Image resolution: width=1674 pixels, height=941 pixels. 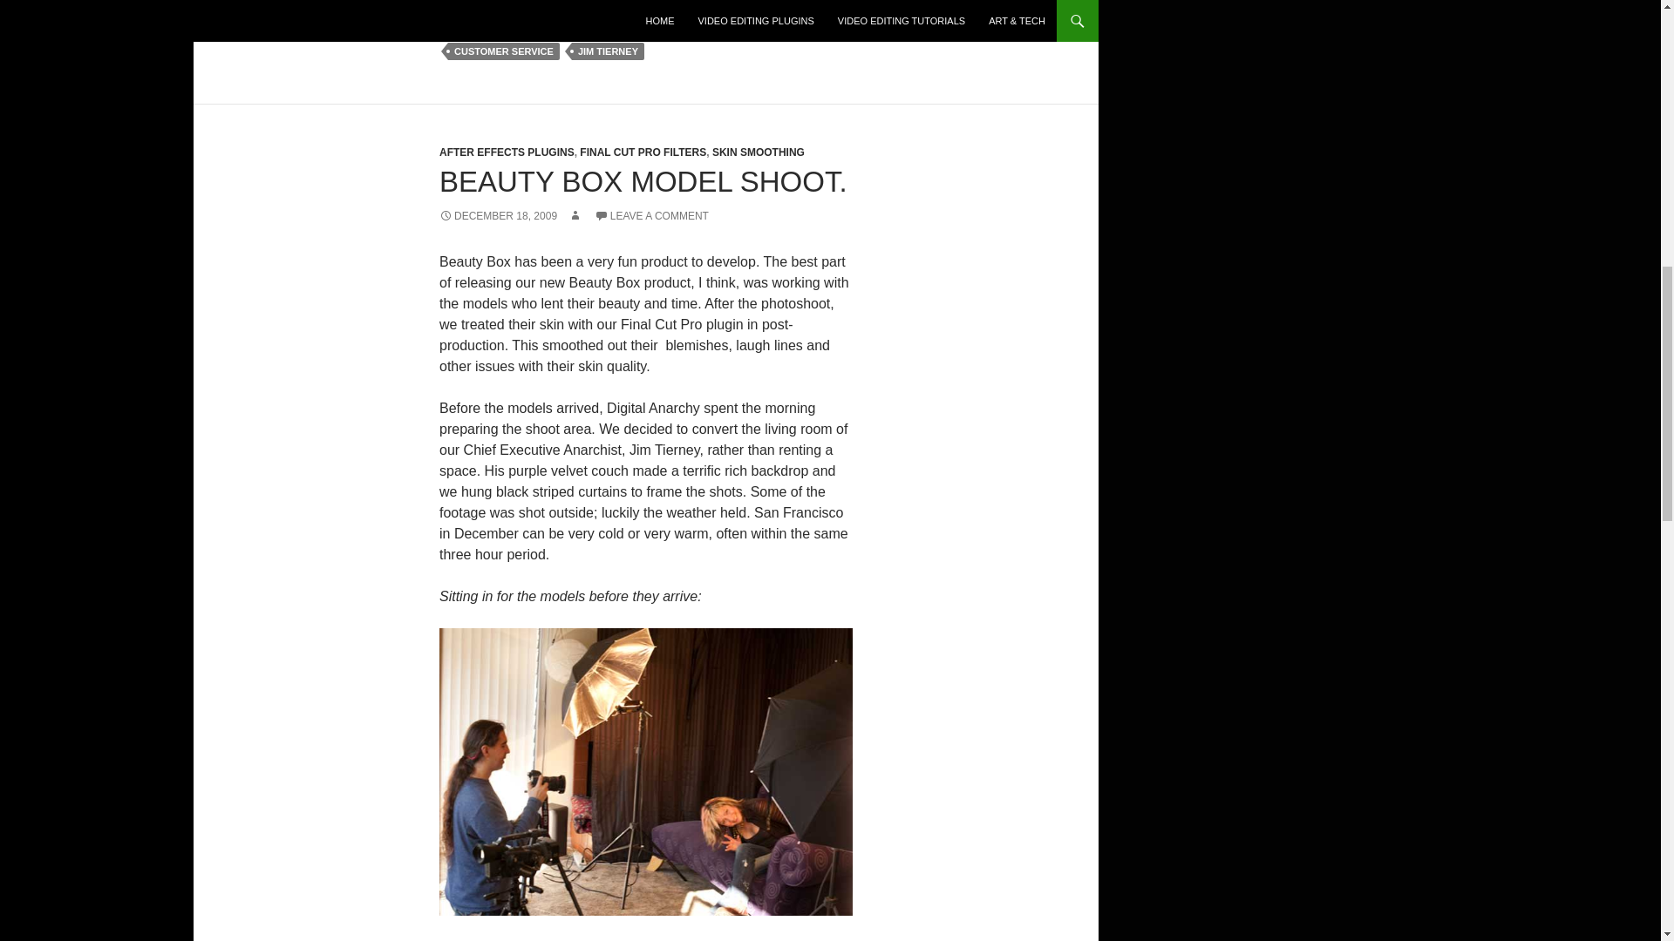 What do you see at coordinates (759, 152) in the screenshot?
I see `SKIN SMOOTHING` at bounding box center [759, 152].